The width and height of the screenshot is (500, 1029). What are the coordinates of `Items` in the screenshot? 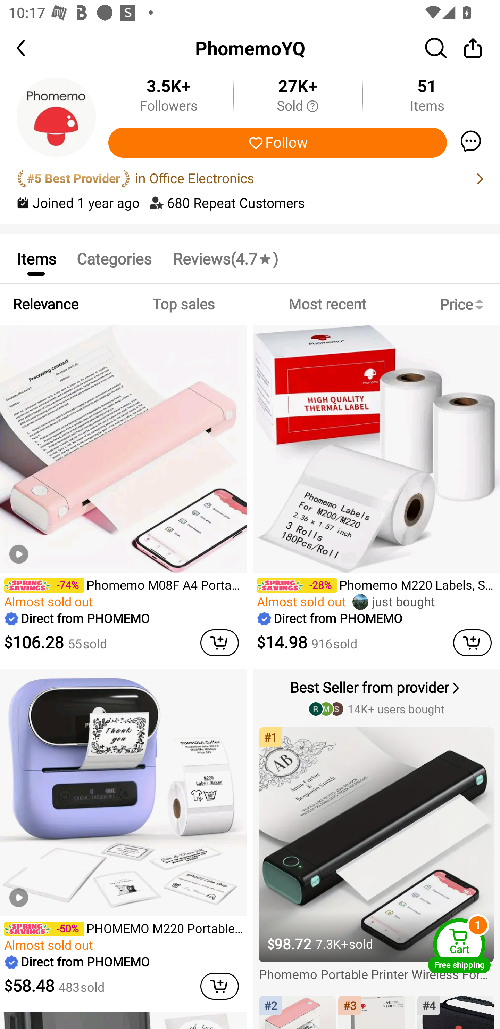 It's located at (36, 258).